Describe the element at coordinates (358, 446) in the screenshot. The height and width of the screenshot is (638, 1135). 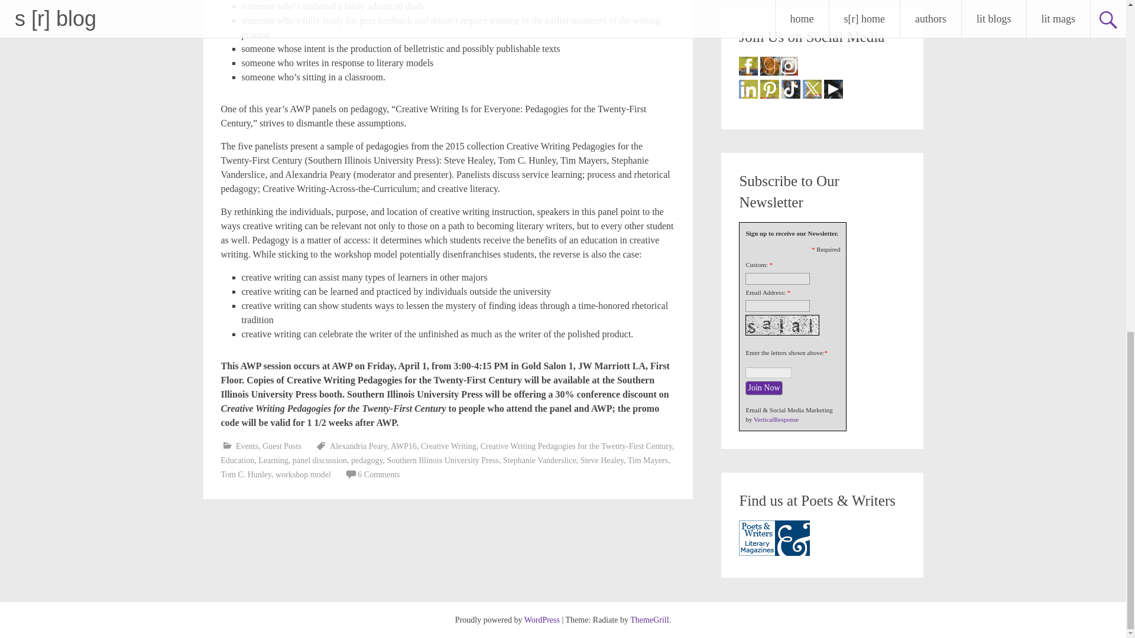
I see `Alexandria Peary` at that location.